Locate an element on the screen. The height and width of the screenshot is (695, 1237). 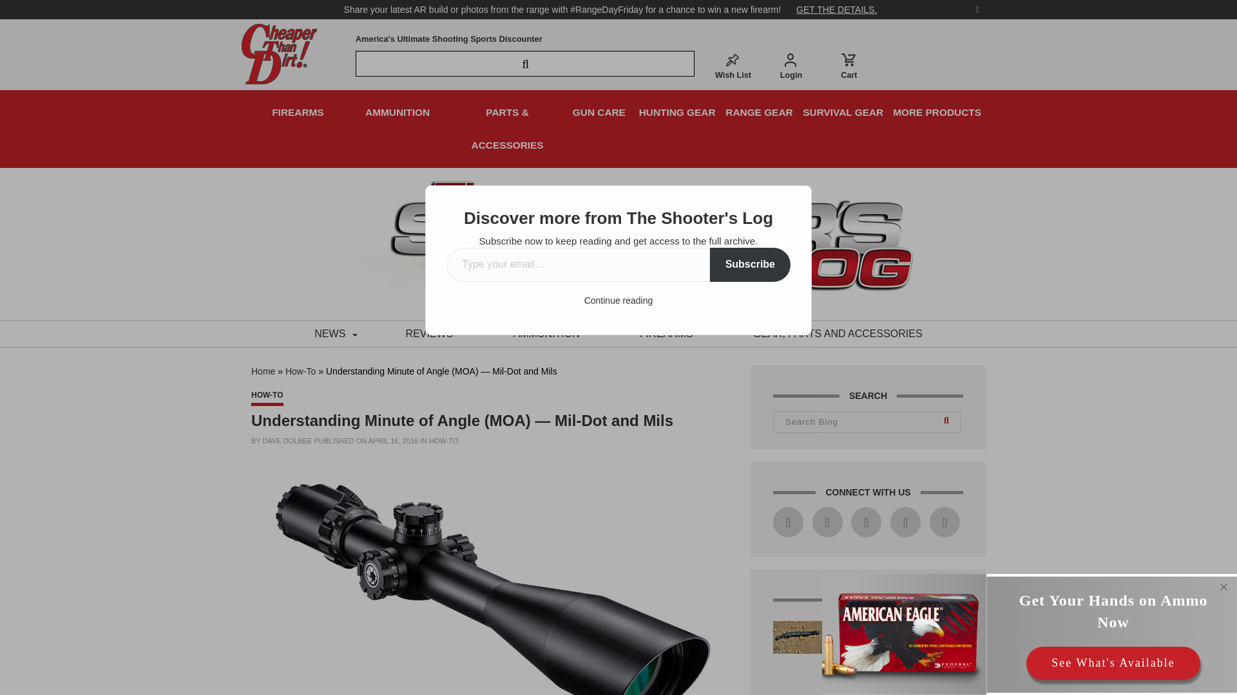
RANGE GEAR is located at coordinates (759, 112).